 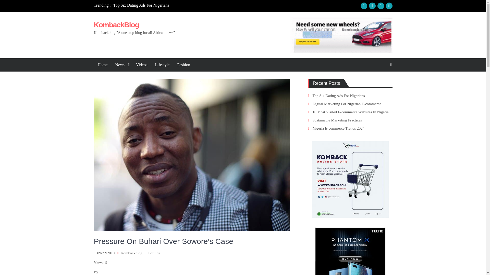 I want to click on Top Six Dating Ads For Nigerians, so click(x=141, y=5).